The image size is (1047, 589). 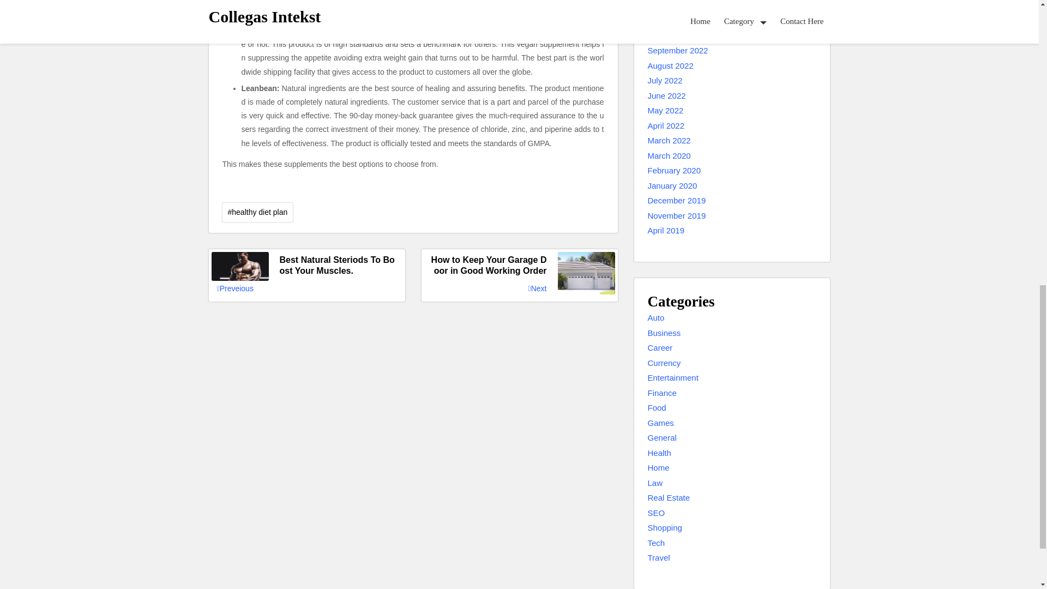 What do you see at coordinates (666, 96) in the screenshot?
I see `June 2022` at bounding box center [666, 96].